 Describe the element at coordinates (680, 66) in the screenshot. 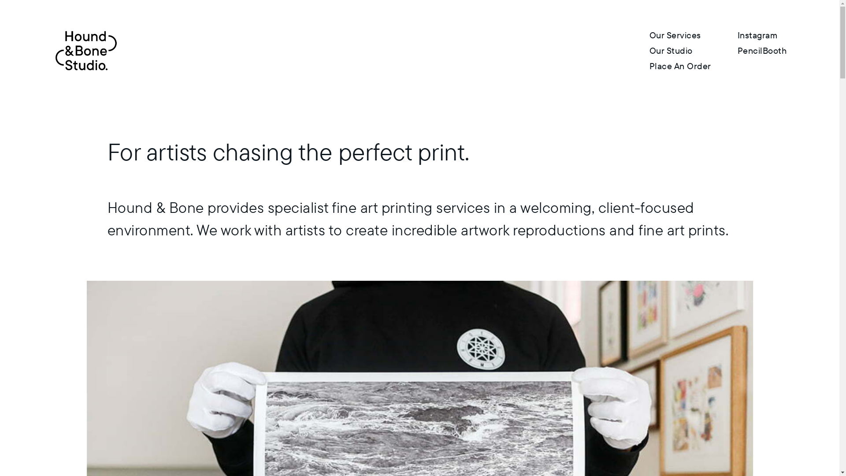

I see `Place An Order` at that location.